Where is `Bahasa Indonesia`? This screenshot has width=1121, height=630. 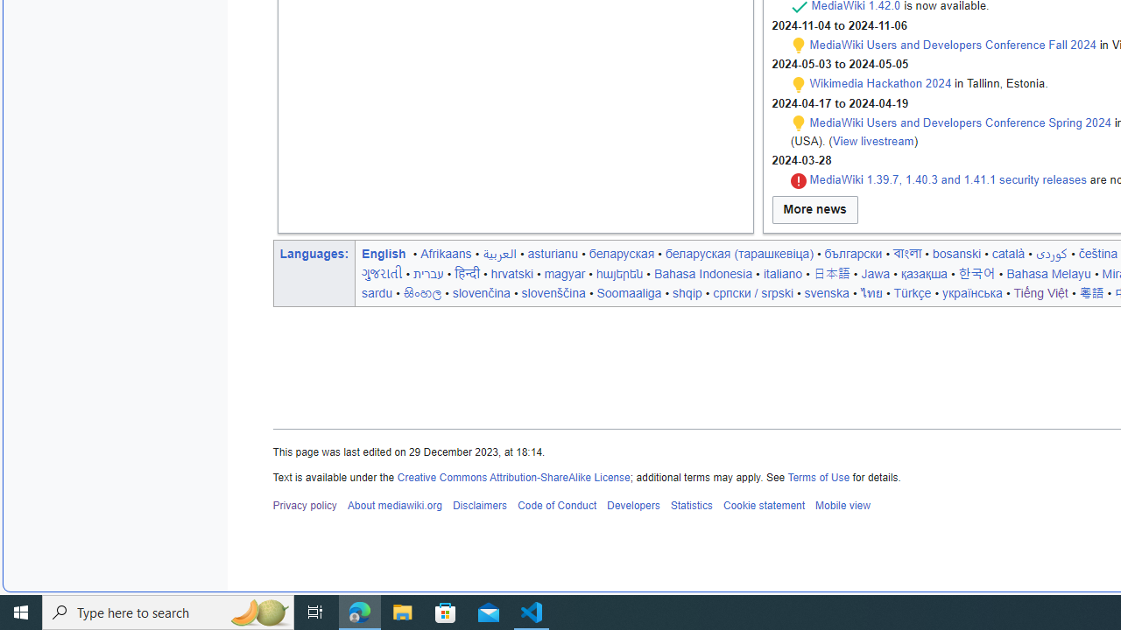
Bahasa Indonesia is located at coordinates (702, 273).